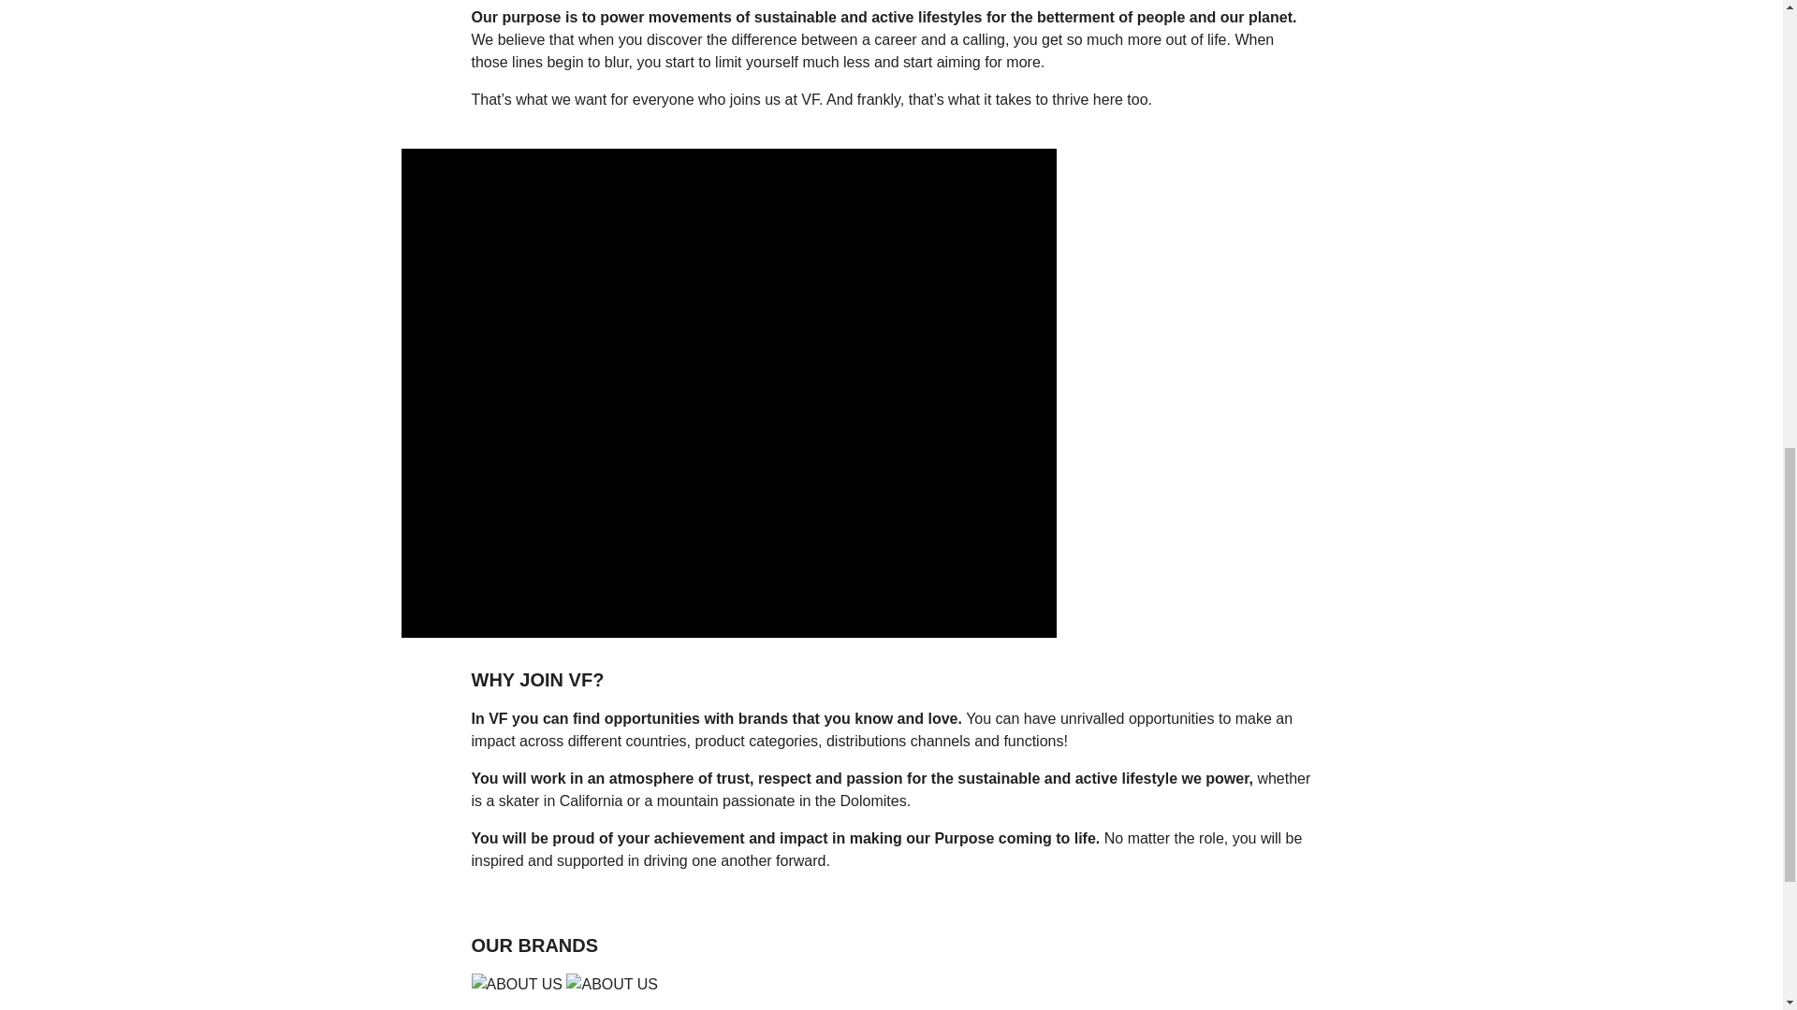 Image resolution: width=1797 pixels, height=1010 pixels. What do you see at coordinates (891, 984) in the screenshot?
I see `ABOUT US` at bounding box center [891, 984].